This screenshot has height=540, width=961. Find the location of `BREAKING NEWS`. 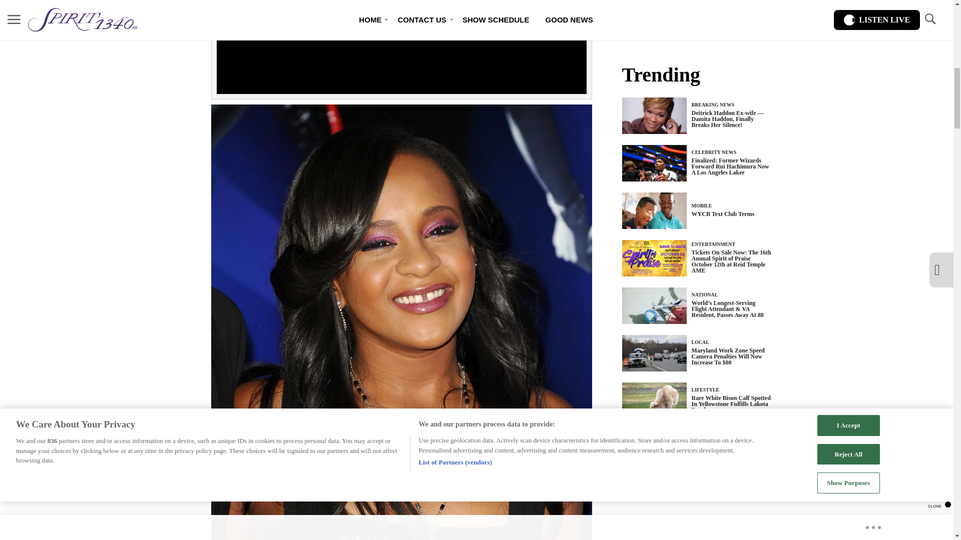

BREAKING NEWS is located at coordinates (713, 104).